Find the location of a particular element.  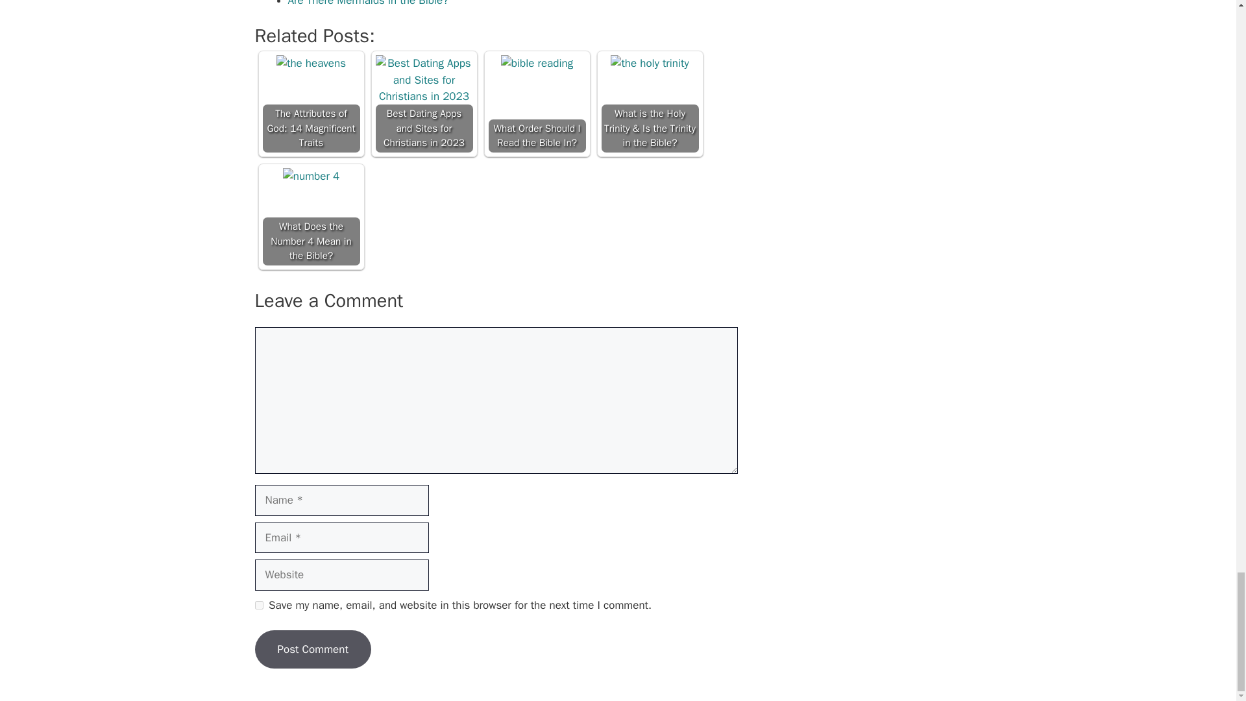

The Attributes of God: 14 Magnificent Traits is located at coordinates (311, 64).